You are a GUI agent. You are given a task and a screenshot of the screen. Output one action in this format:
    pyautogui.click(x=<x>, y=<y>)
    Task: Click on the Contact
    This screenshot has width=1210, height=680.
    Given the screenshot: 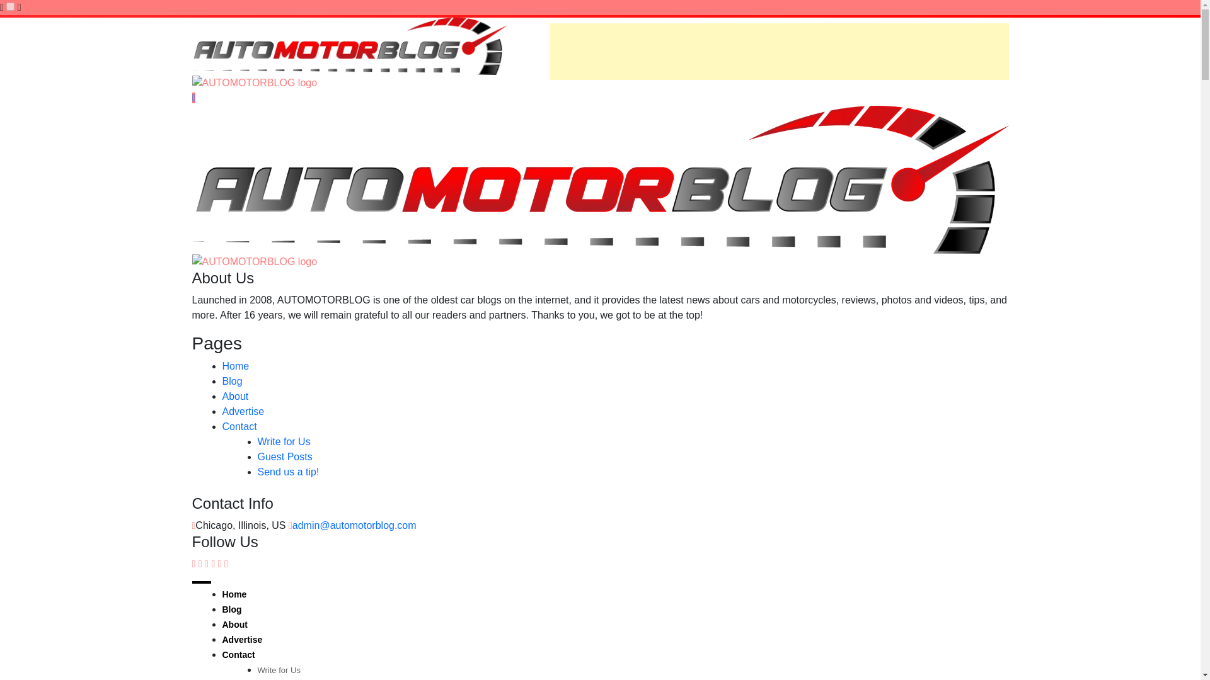 What is the action you would take?
    pyautogui.click(x=238, y=655)
    